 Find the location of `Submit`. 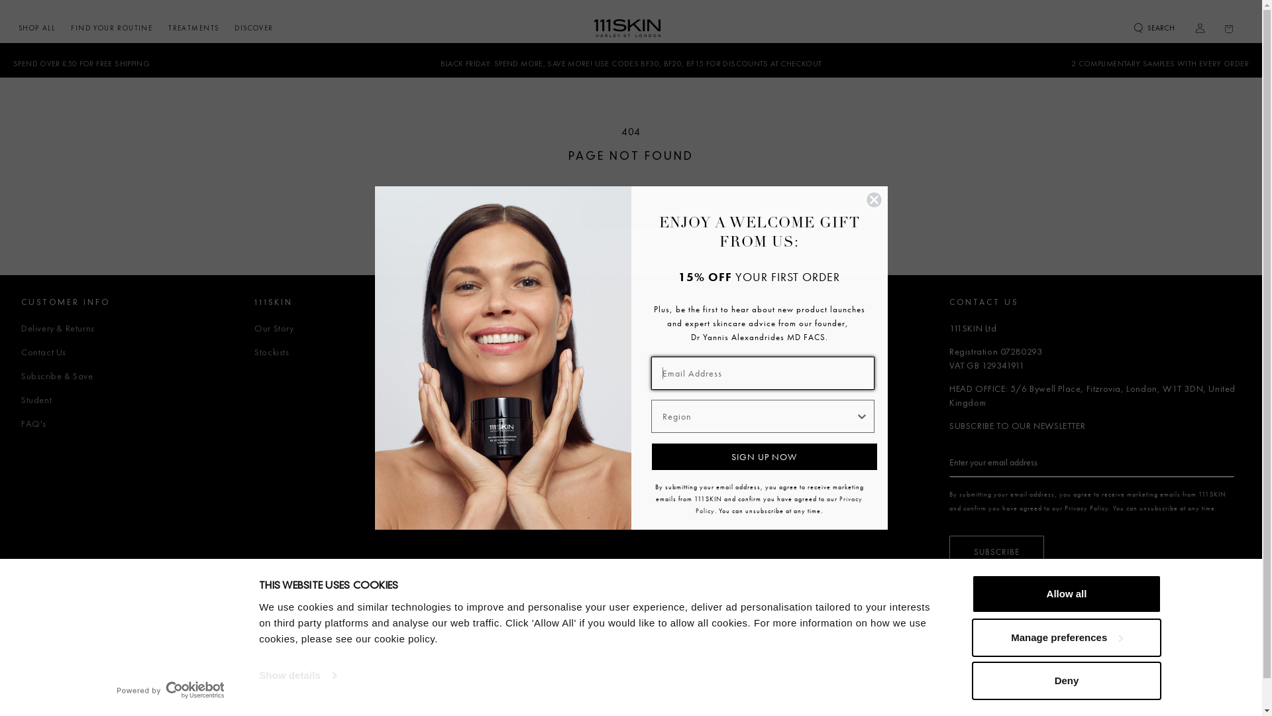

Submit is located at coordinates (14, 7).